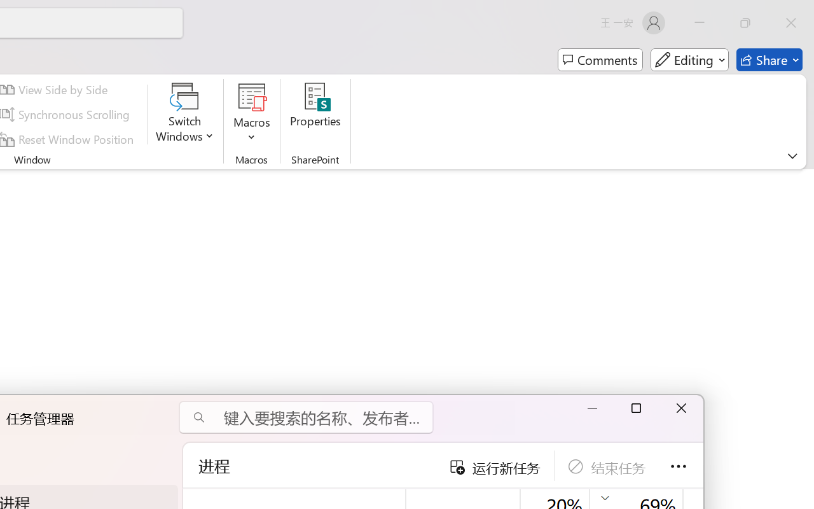 The height and width of the screenshot is (509, 814). Describe the element at coordinates (792, 156) in the screenshot. I see `Ribbon Display Options` at that location.